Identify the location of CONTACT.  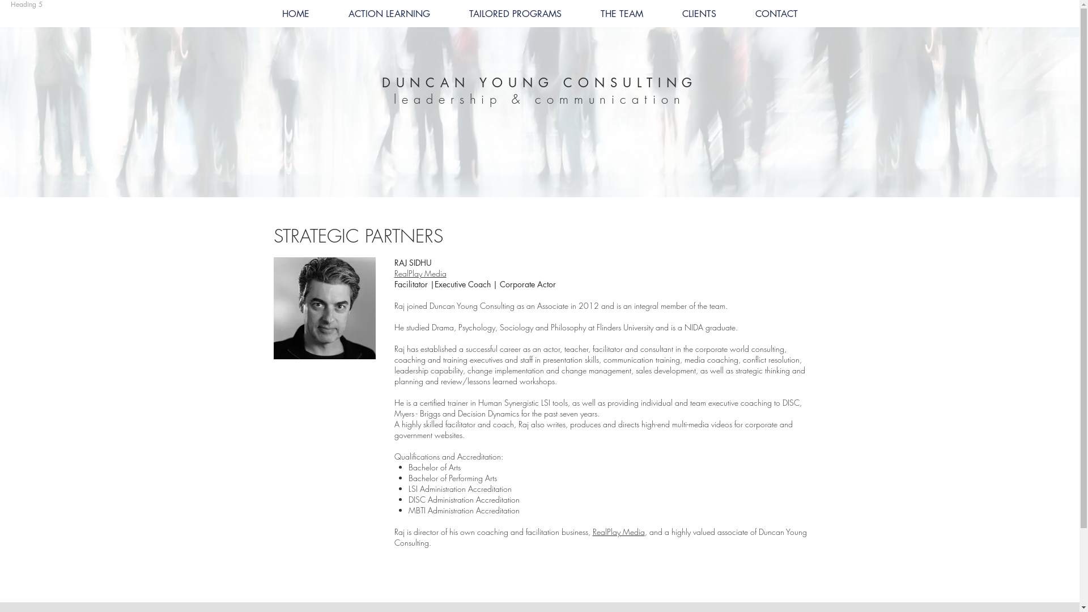
(776, 14).